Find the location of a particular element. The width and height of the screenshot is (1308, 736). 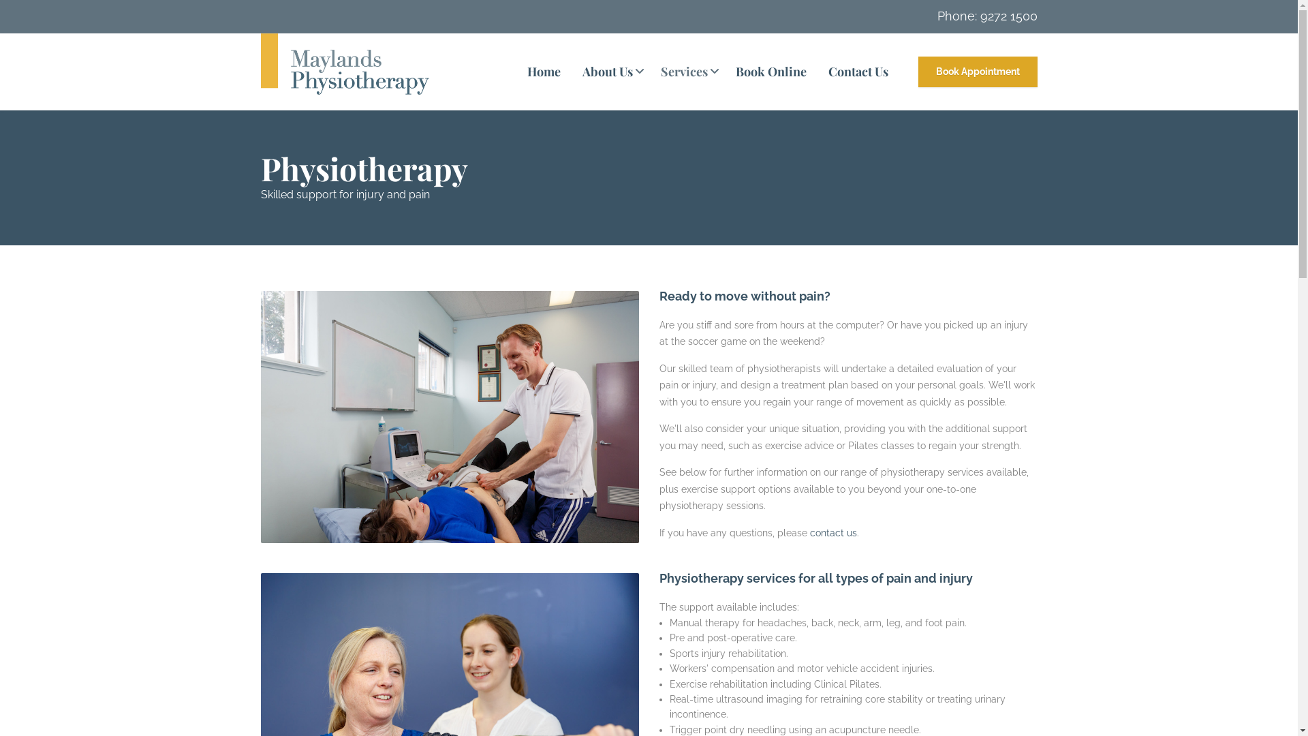

Phone: 9272 1500 is located at coordinates (988, 16).